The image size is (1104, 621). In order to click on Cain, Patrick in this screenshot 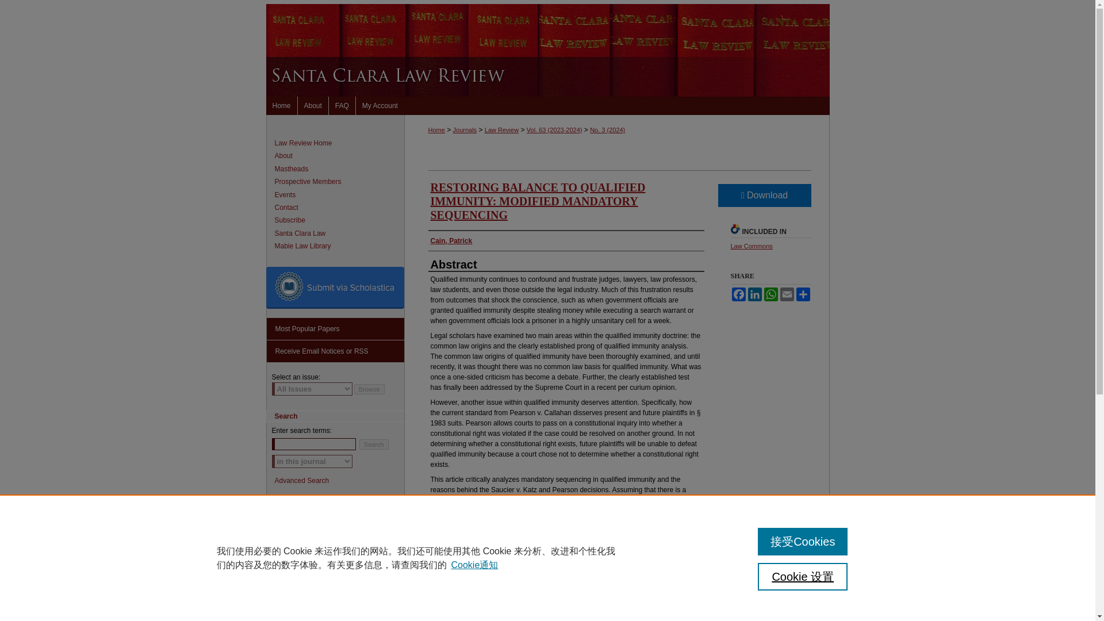, I will do `click(451, 240)`.